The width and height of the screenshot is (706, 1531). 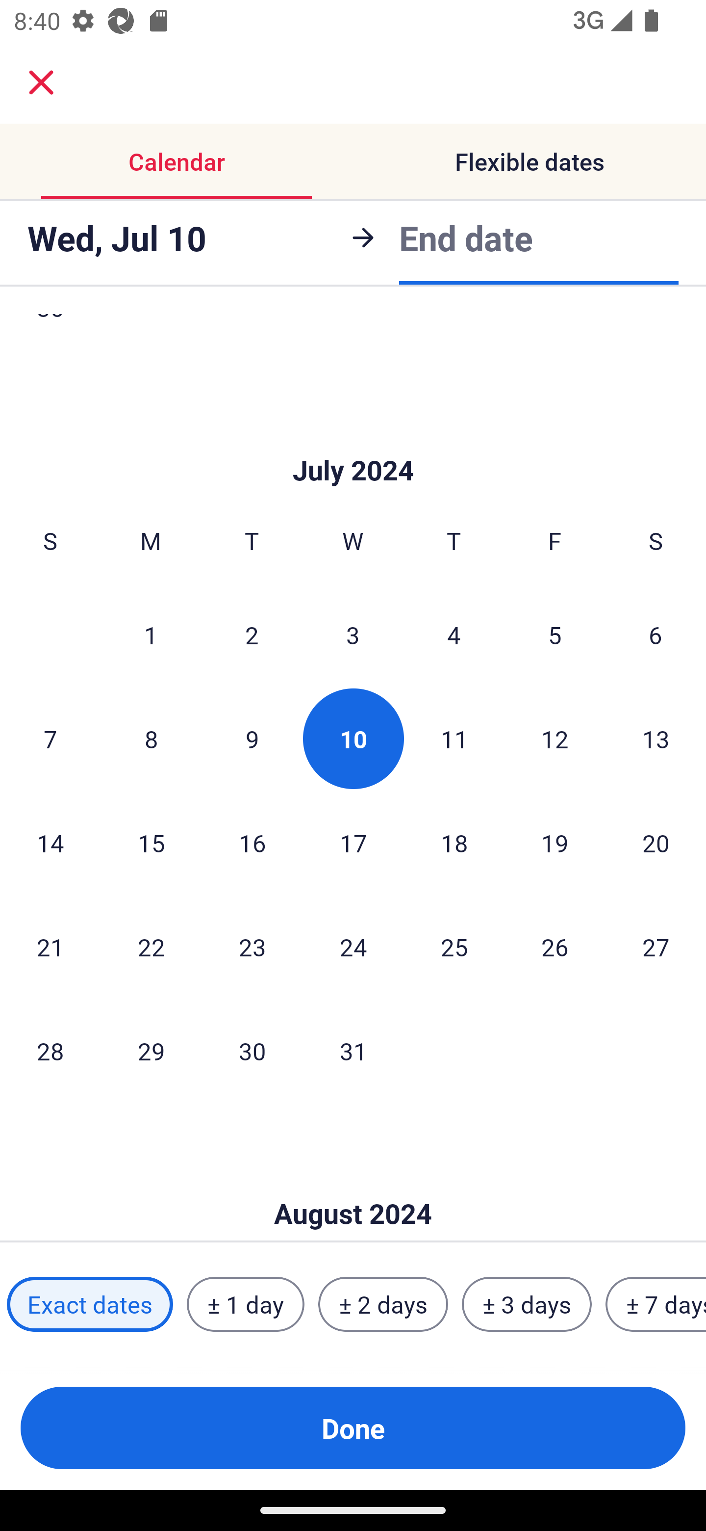 What do you see at coordinates (151, 739) in the screenshot?
I see `8 Monday, July 8, 2024` at bounding box center [151, 739].